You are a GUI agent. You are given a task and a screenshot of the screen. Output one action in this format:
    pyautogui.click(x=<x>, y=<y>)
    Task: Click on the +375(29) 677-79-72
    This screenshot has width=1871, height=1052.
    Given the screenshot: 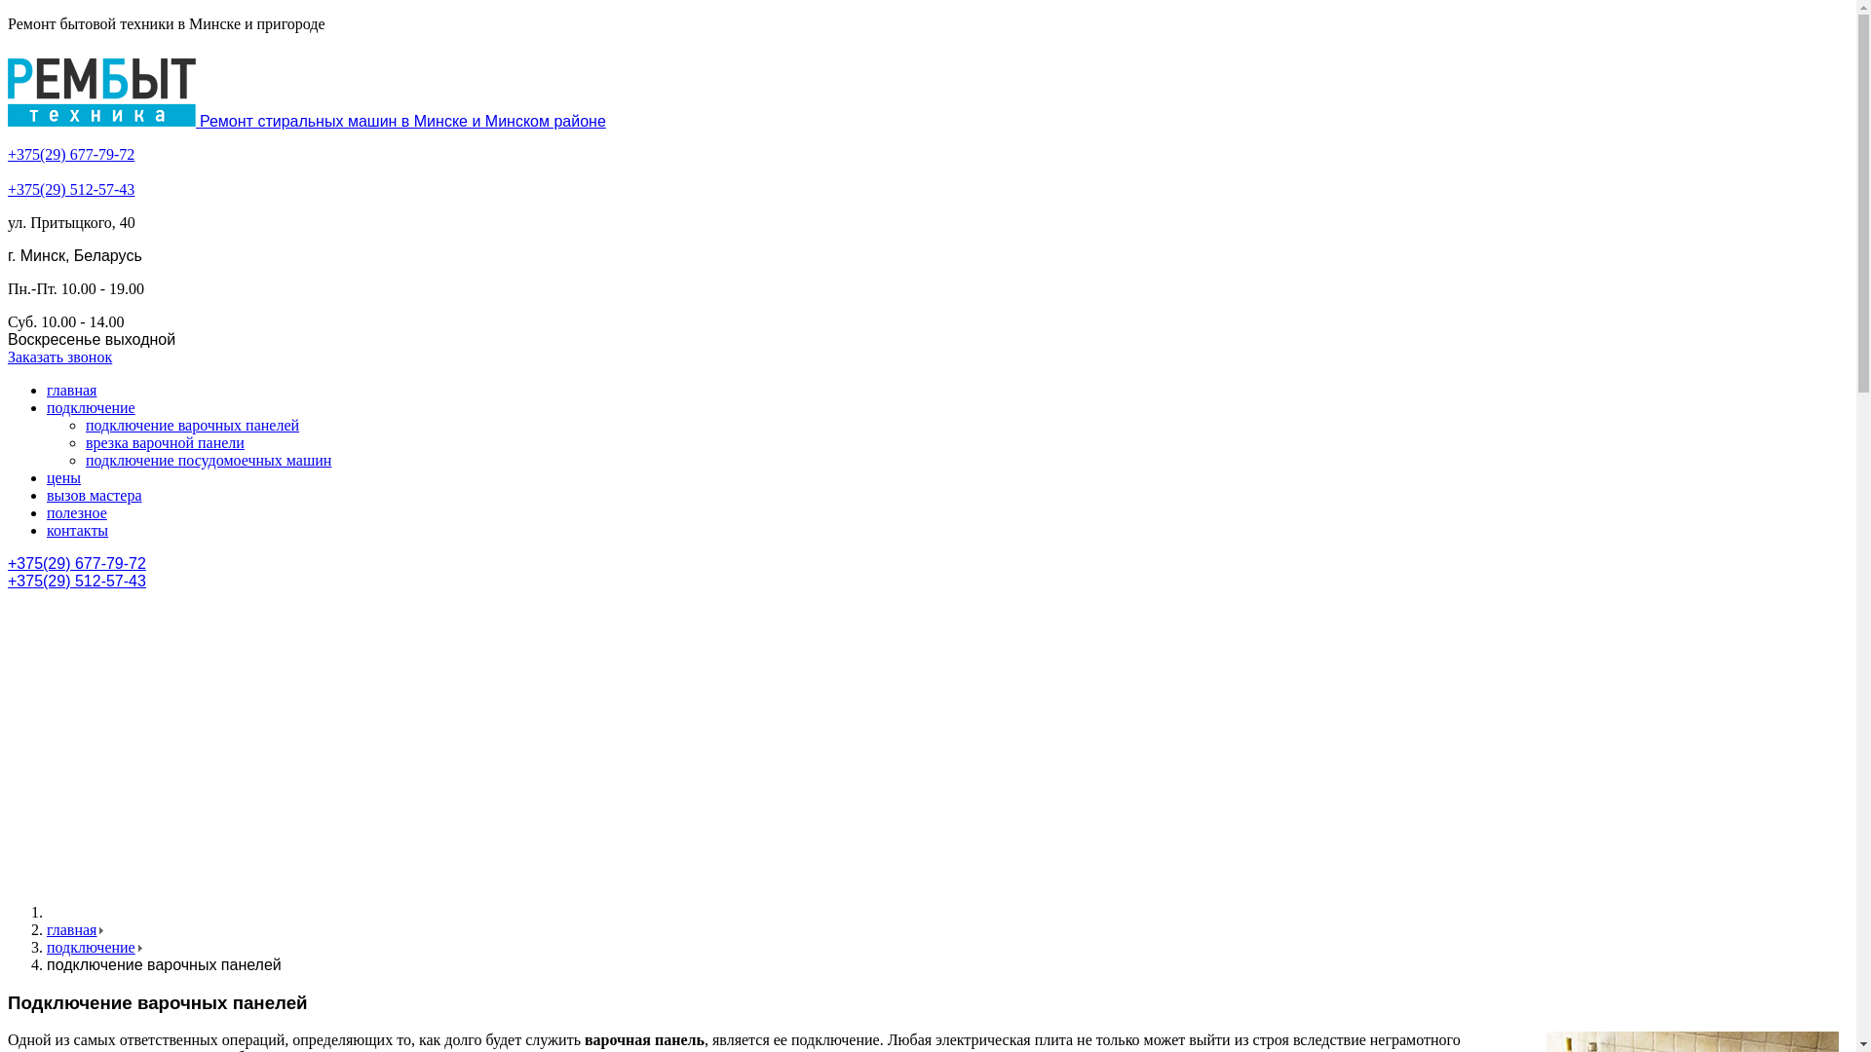 What is the action you would take?
    pyautogui.click(x=71, y=154)
    